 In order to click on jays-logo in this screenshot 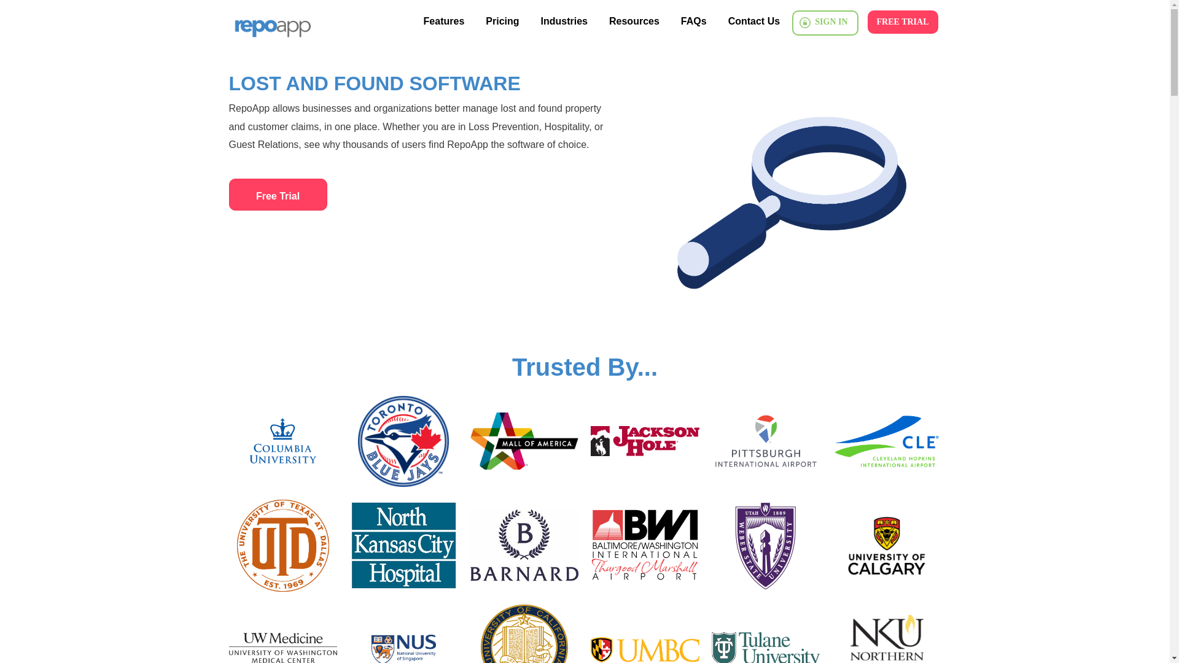, I will do `click(403, 441)`.